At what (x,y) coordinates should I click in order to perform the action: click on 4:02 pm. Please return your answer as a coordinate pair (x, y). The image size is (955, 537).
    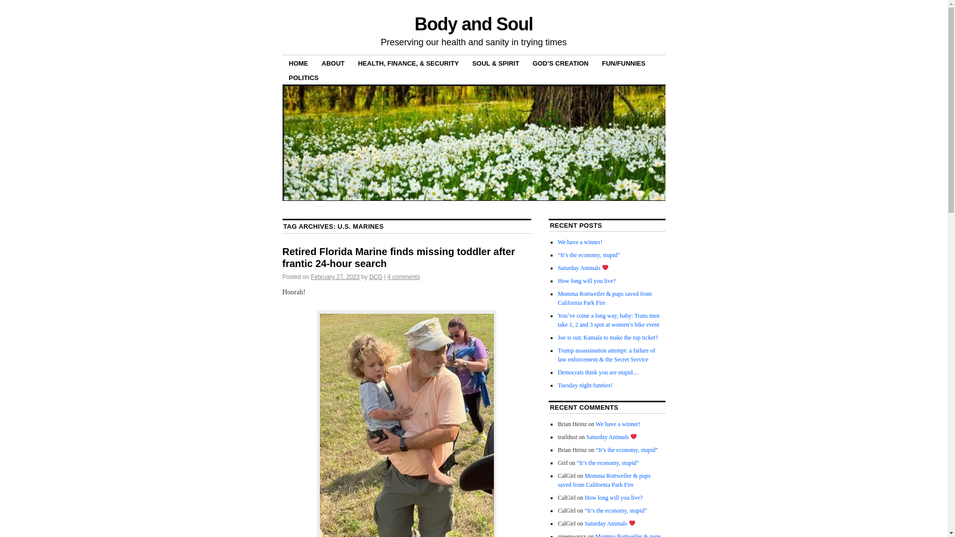
    Looking at the image, I should click on (335, 276).